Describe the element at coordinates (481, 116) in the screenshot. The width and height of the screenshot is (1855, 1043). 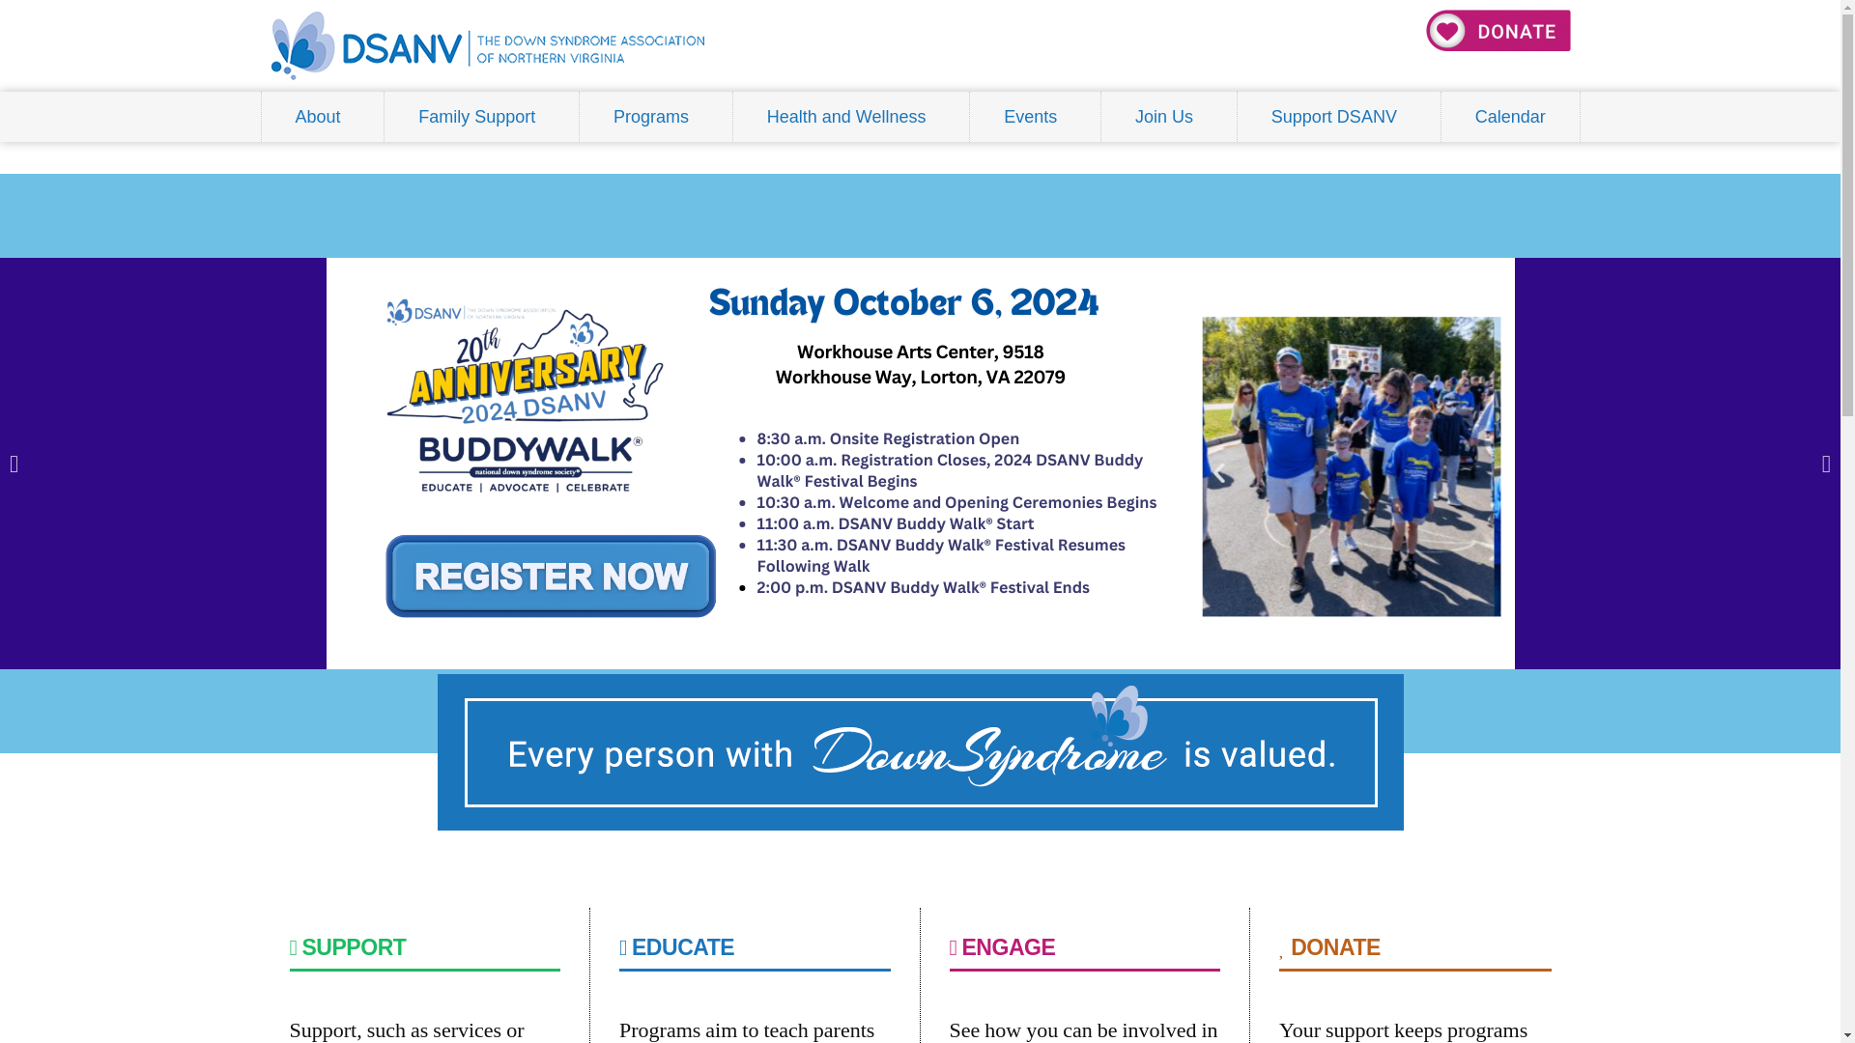
I see `Family Support` at that location.